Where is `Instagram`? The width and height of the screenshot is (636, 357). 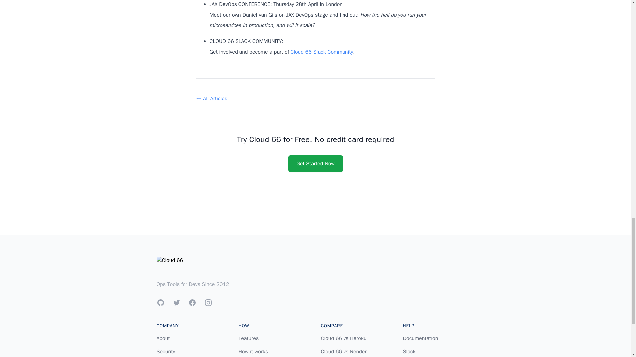
Instagram is located at coordinates (208, 302).